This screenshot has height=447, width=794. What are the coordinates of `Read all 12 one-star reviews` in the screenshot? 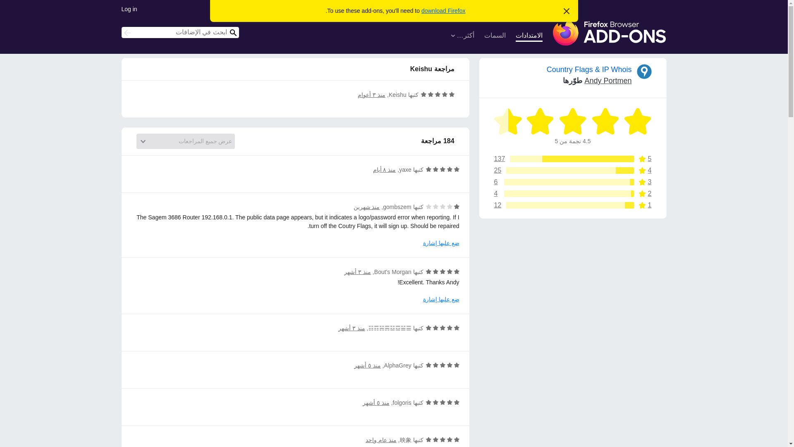 It's located at (573, 182).